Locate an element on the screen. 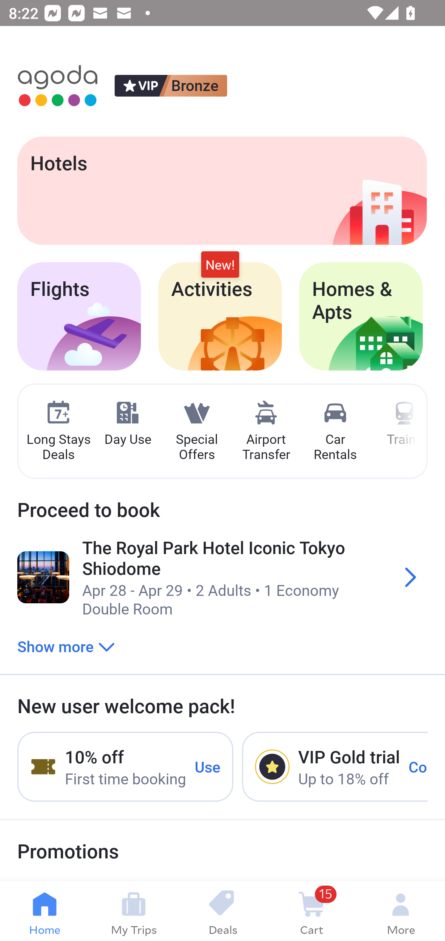  My Trips is located at coordinates (133, 911).